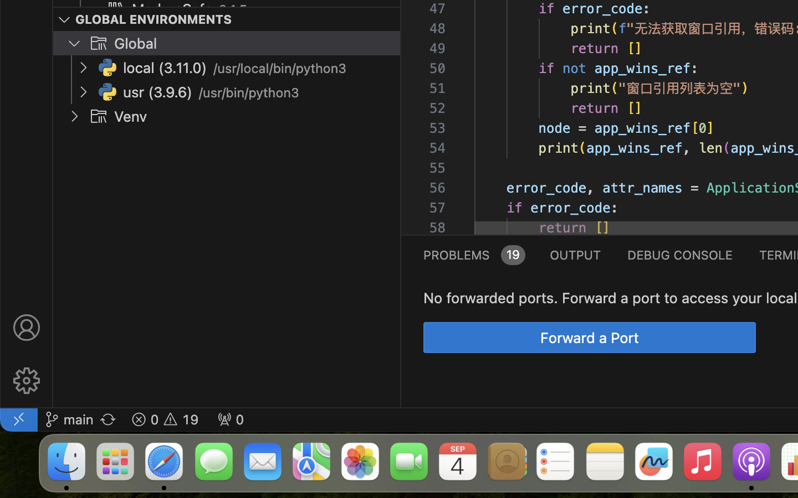 The height and width of the screenshot is (498, 798). What do you see at coordinates (69, 419) in the screenshot?
I see `main ` at bounding box center [69, 419].